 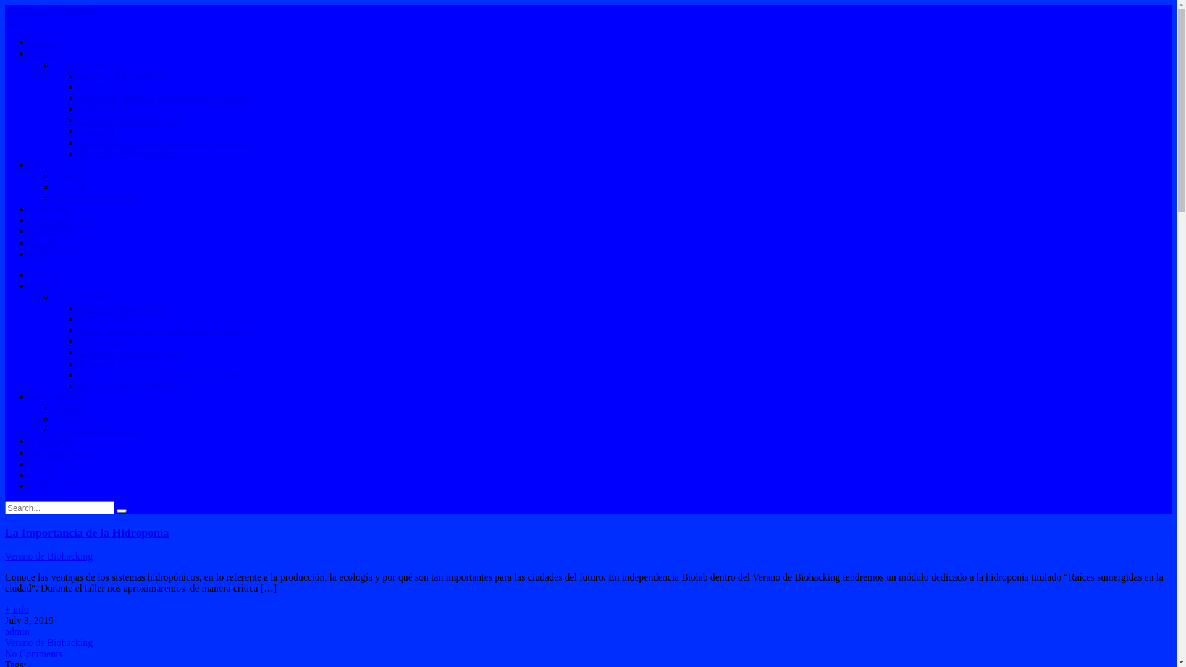 What do you see at coordinates (85, 64) in the screenshot?
I see `ANTERIORES` at bounding box center [85, 64].